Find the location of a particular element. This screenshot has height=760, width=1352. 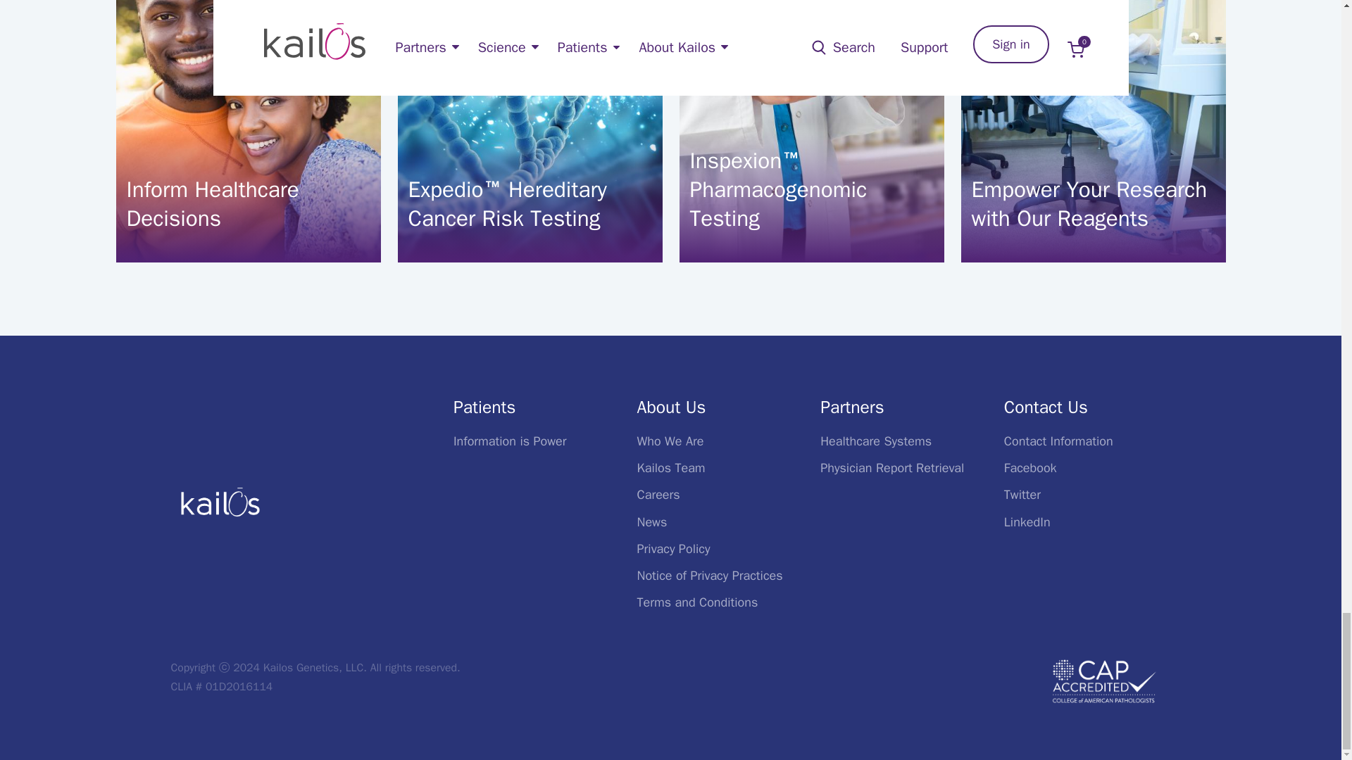

Who We Are is located at coordinates (670, 441).